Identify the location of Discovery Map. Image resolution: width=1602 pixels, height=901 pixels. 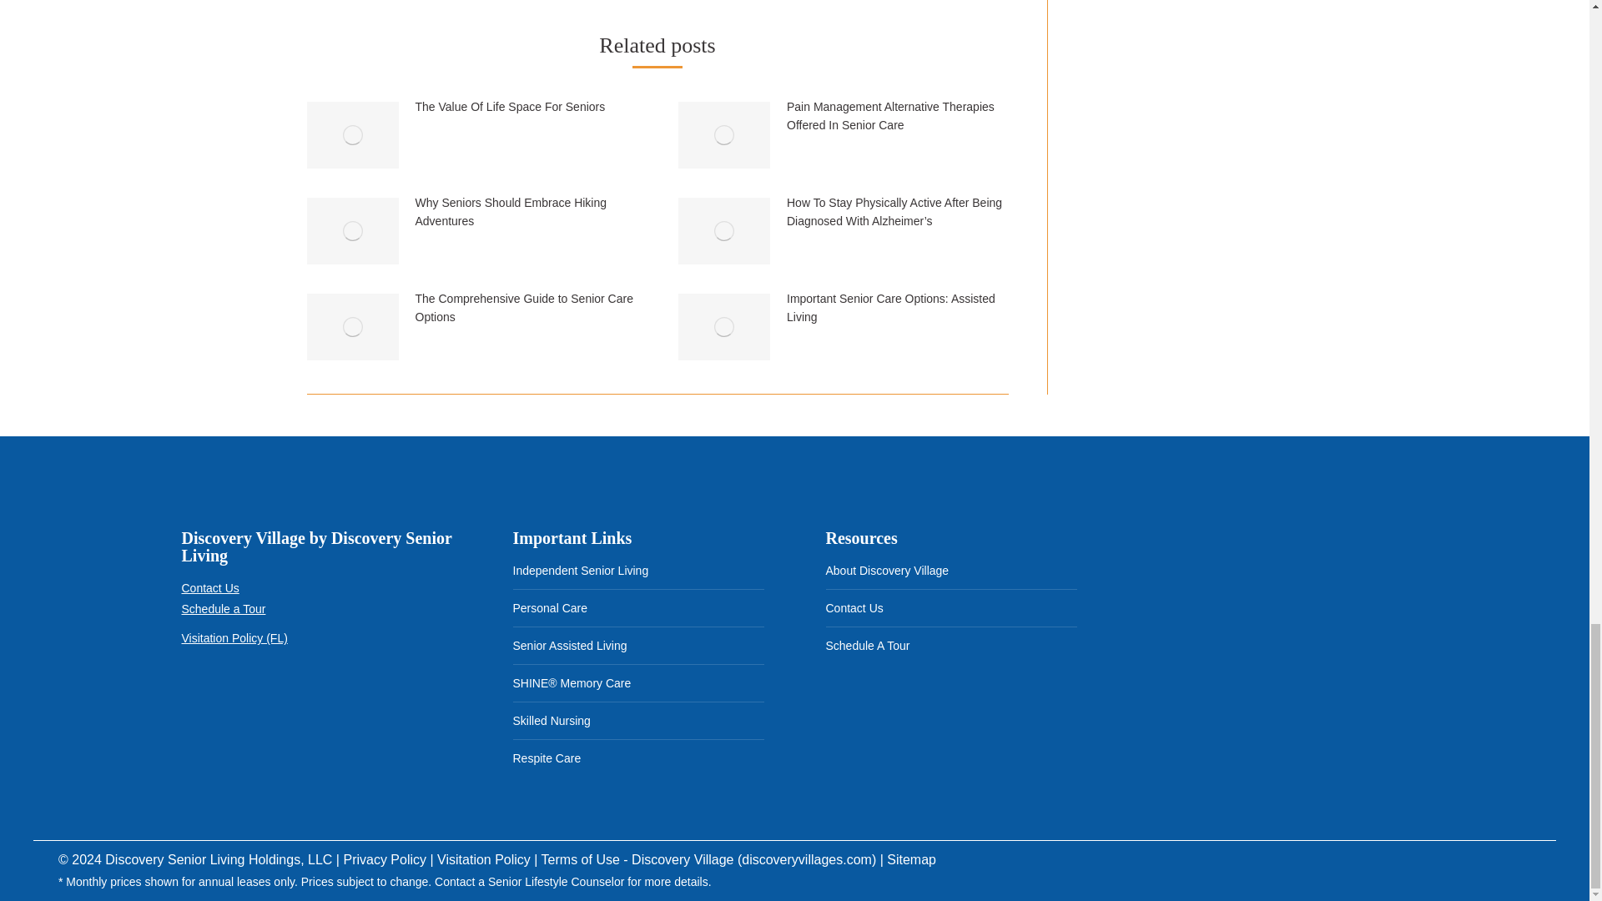
(1263, 624).